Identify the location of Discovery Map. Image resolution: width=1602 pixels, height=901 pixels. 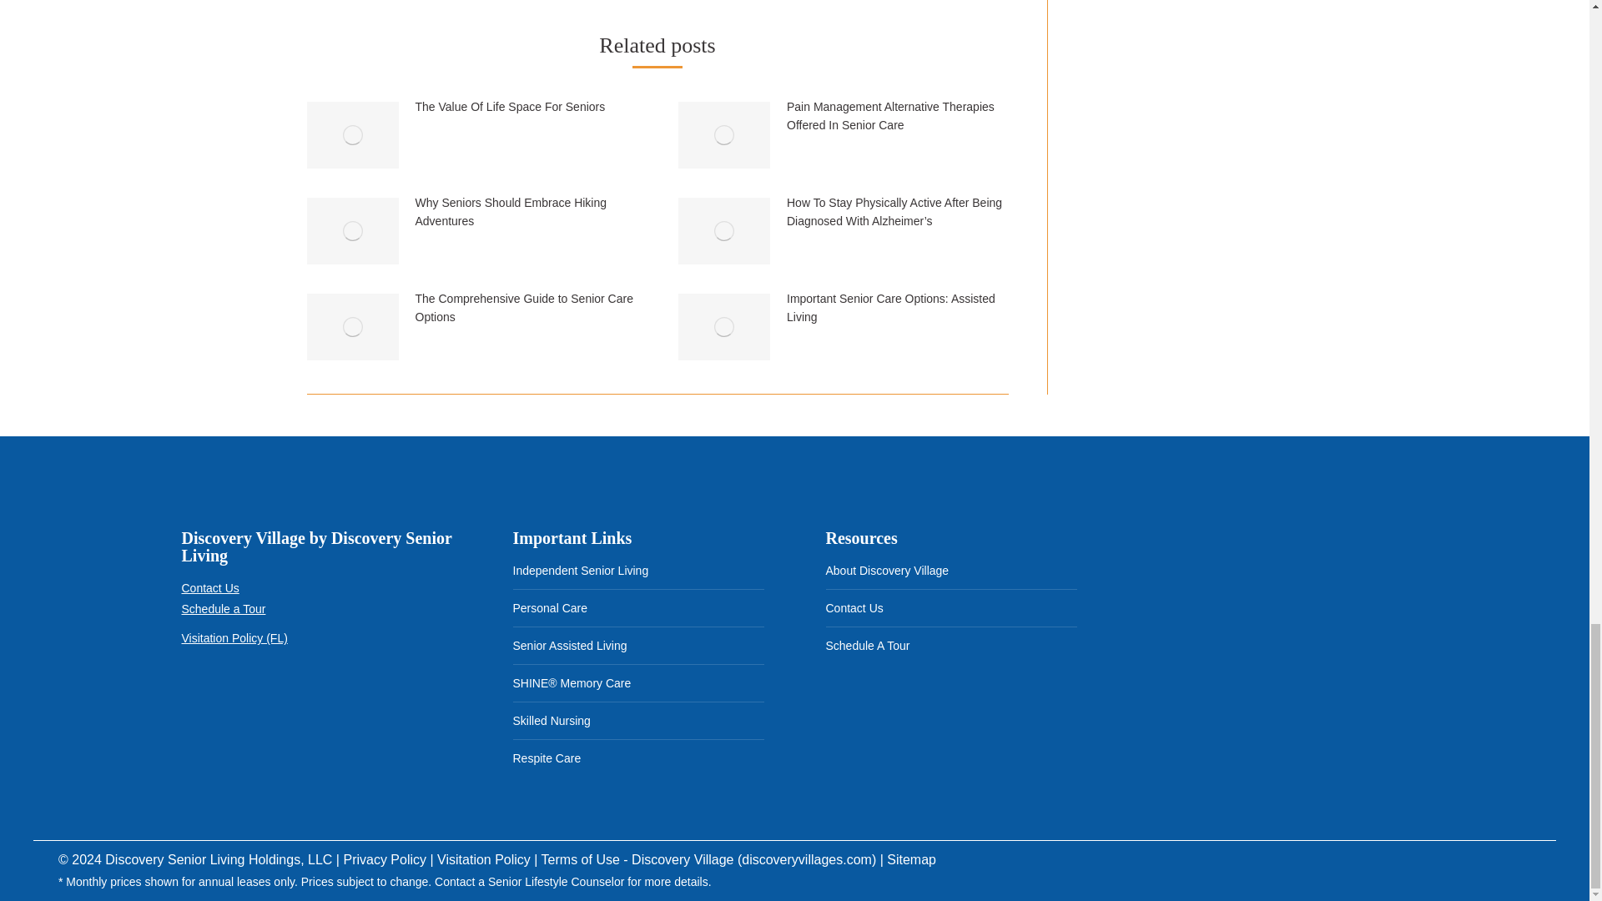
(1263, 624).